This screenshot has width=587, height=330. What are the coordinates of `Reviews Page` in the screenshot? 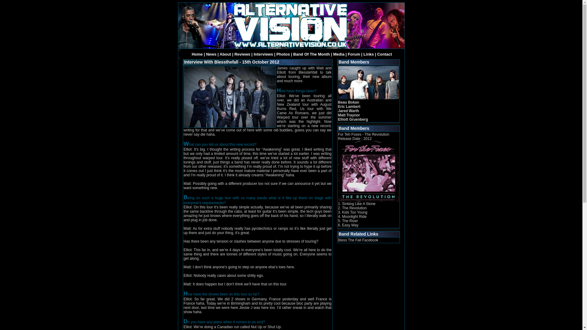 It's located at (242, 54).